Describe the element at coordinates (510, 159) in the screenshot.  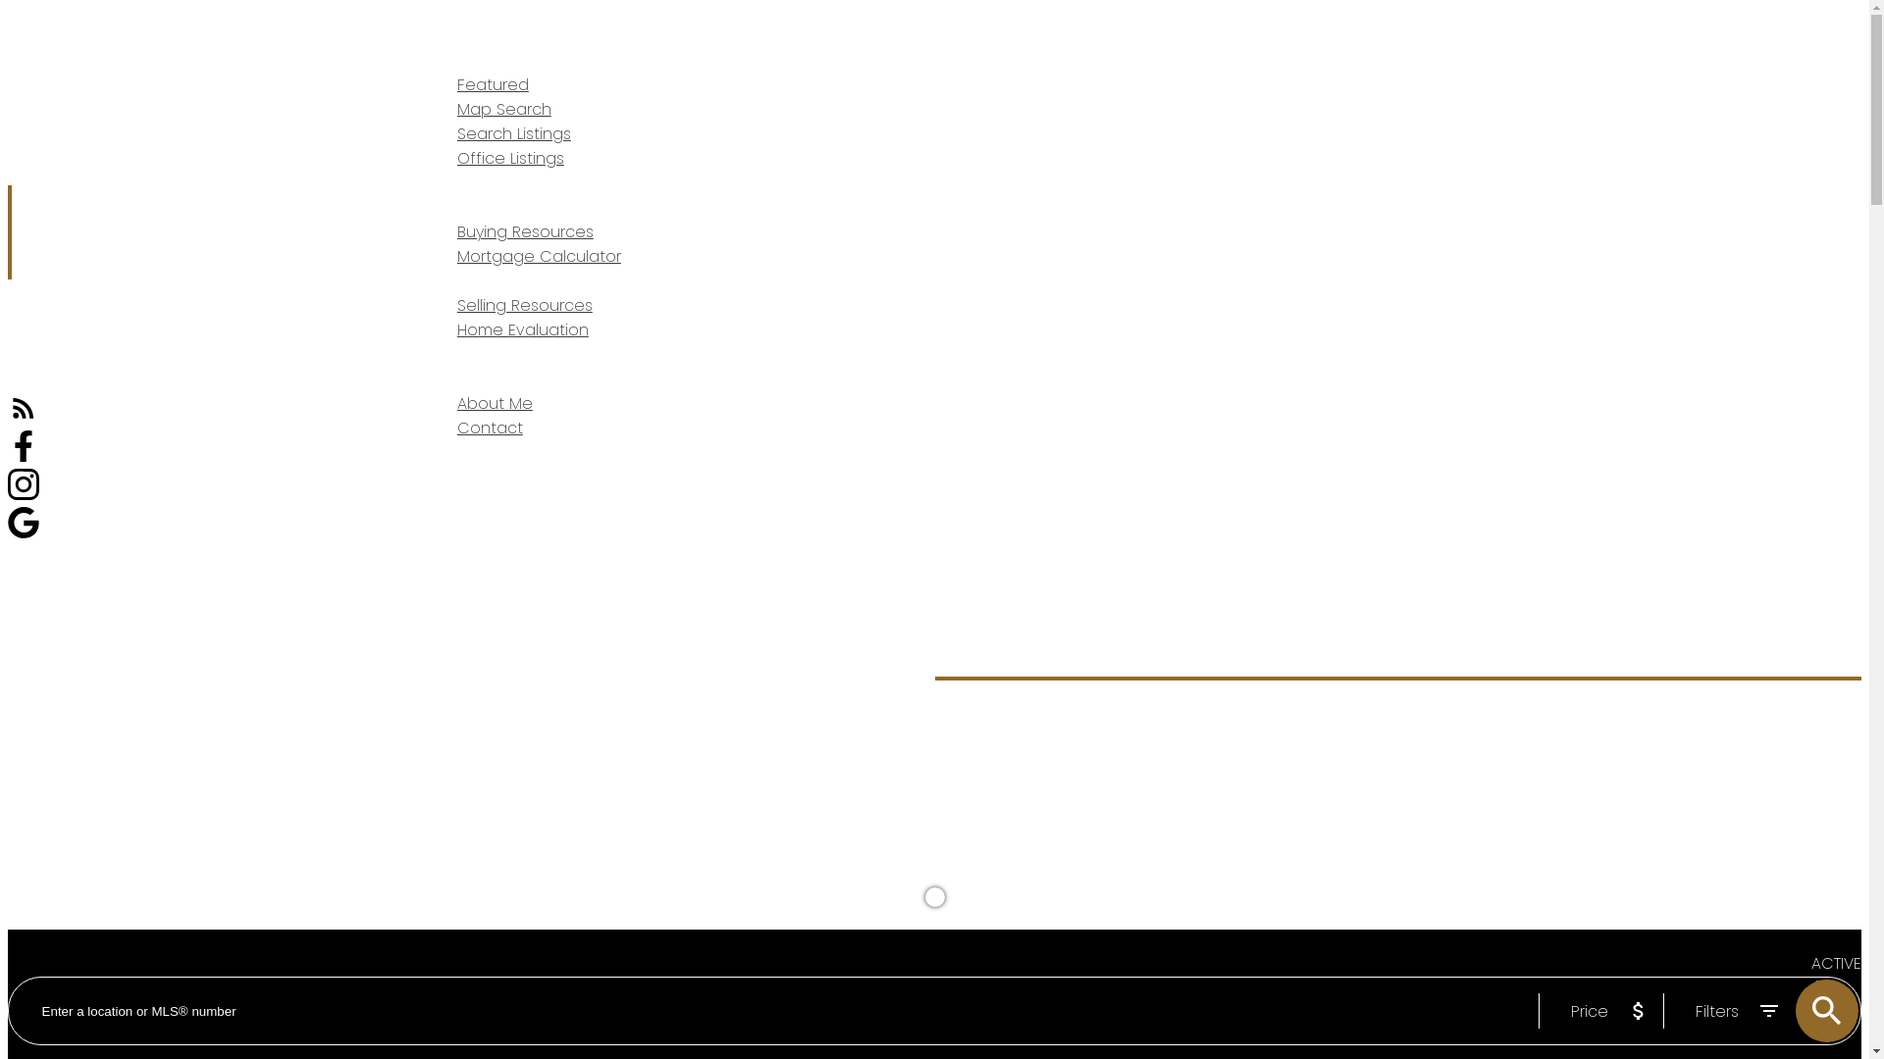
I see `Office Listings` at that location.